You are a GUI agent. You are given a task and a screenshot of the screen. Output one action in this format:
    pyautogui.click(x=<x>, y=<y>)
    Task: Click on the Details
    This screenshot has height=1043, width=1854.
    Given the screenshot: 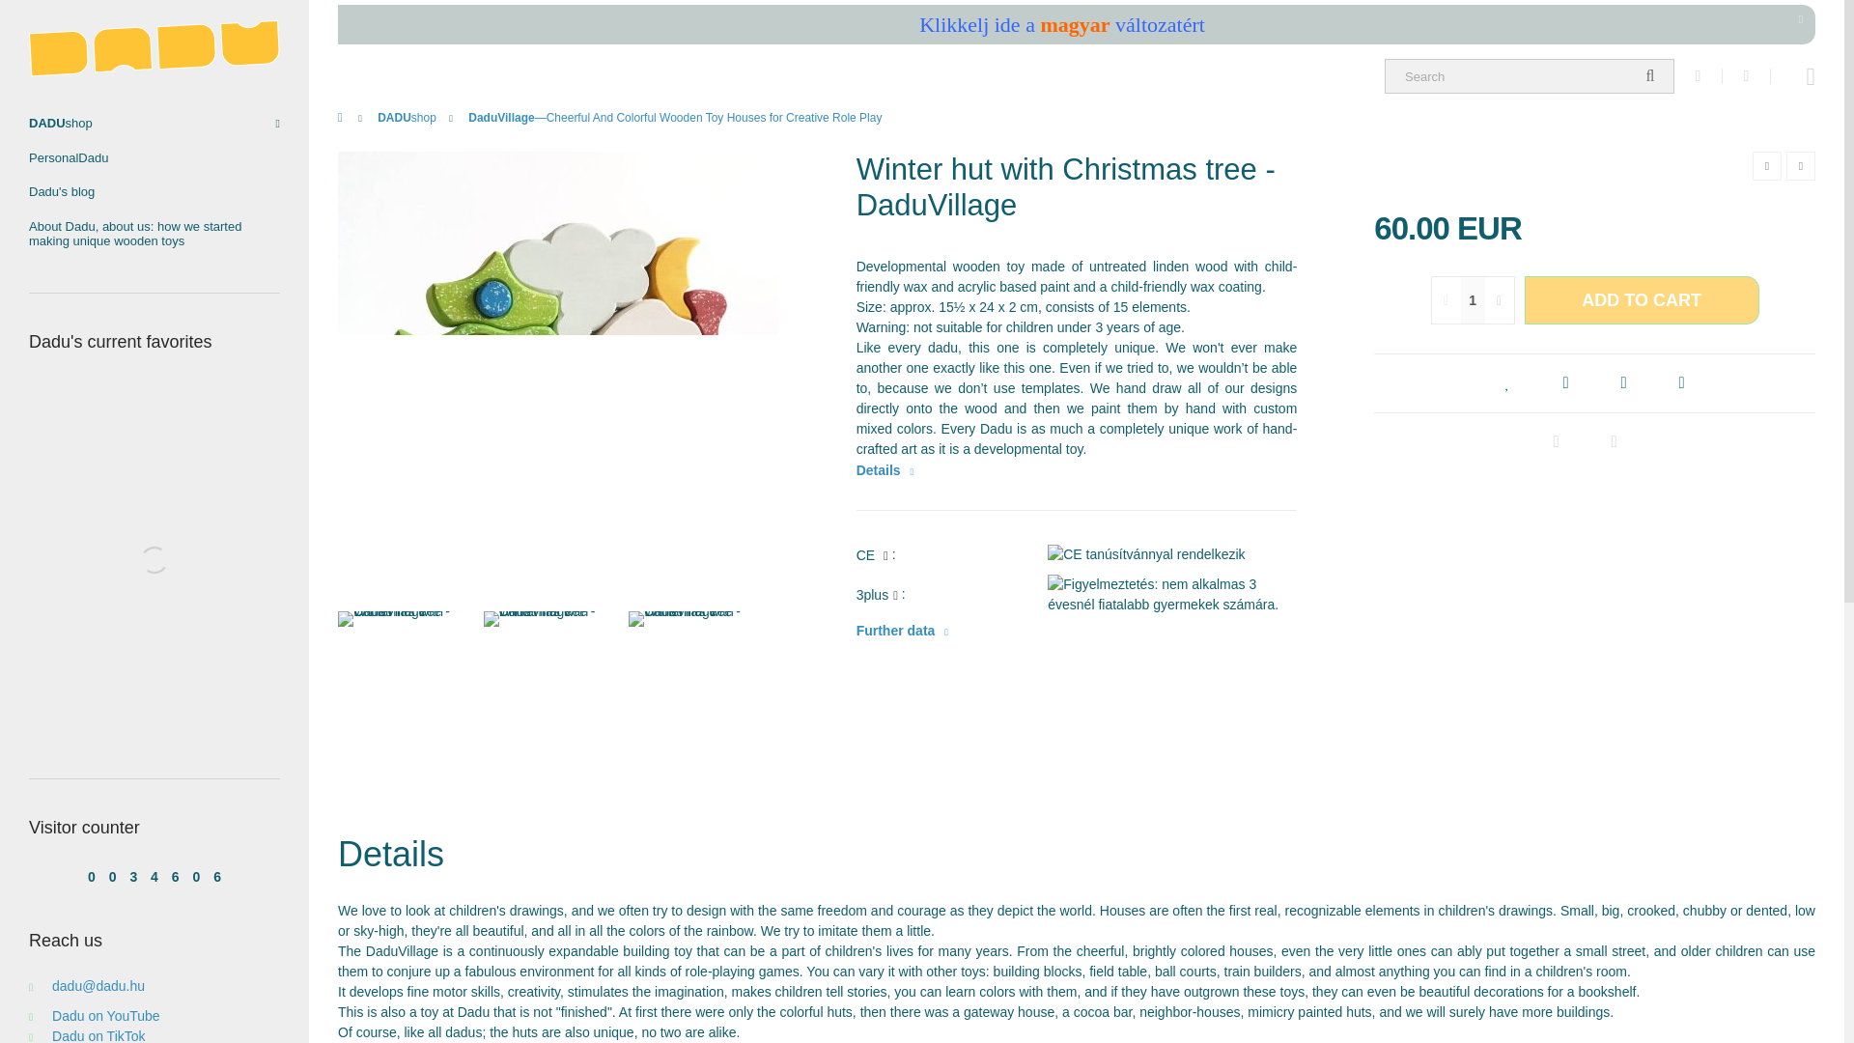 What is the action you would take?
    pyautogui.click(x=885, y=470)
    